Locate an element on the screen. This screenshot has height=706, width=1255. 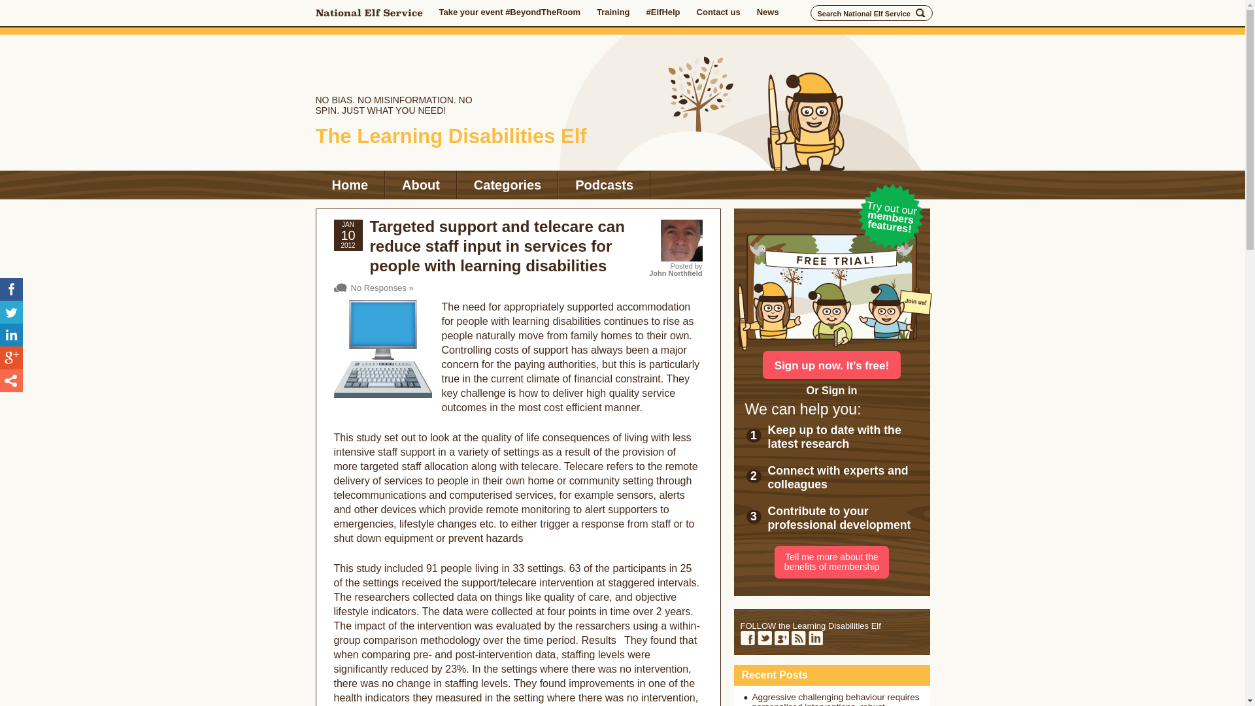
Posts by John Northfield is located at coordinates (675, 273).